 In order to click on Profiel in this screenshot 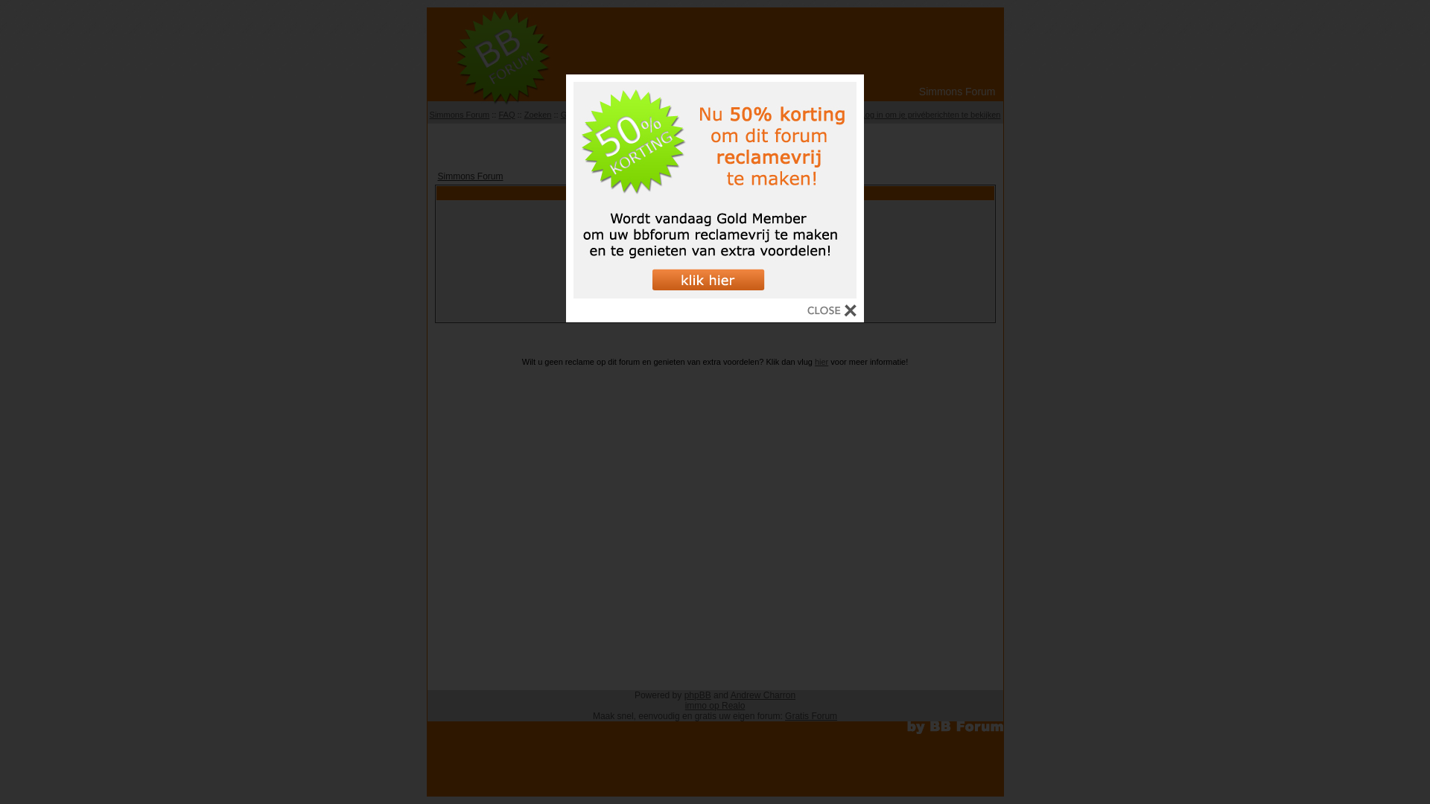, I will do `click(840, 115)`.